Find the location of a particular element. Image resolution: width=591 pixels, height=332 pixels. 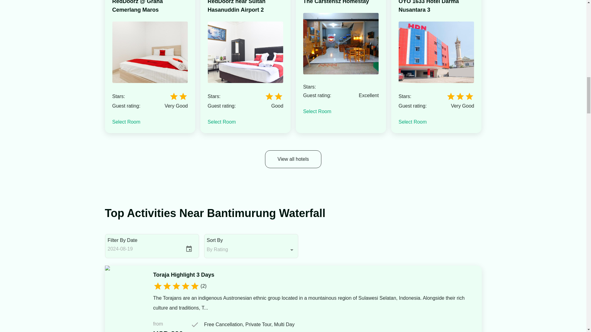

Select Room is located at coordinates (412, 122).